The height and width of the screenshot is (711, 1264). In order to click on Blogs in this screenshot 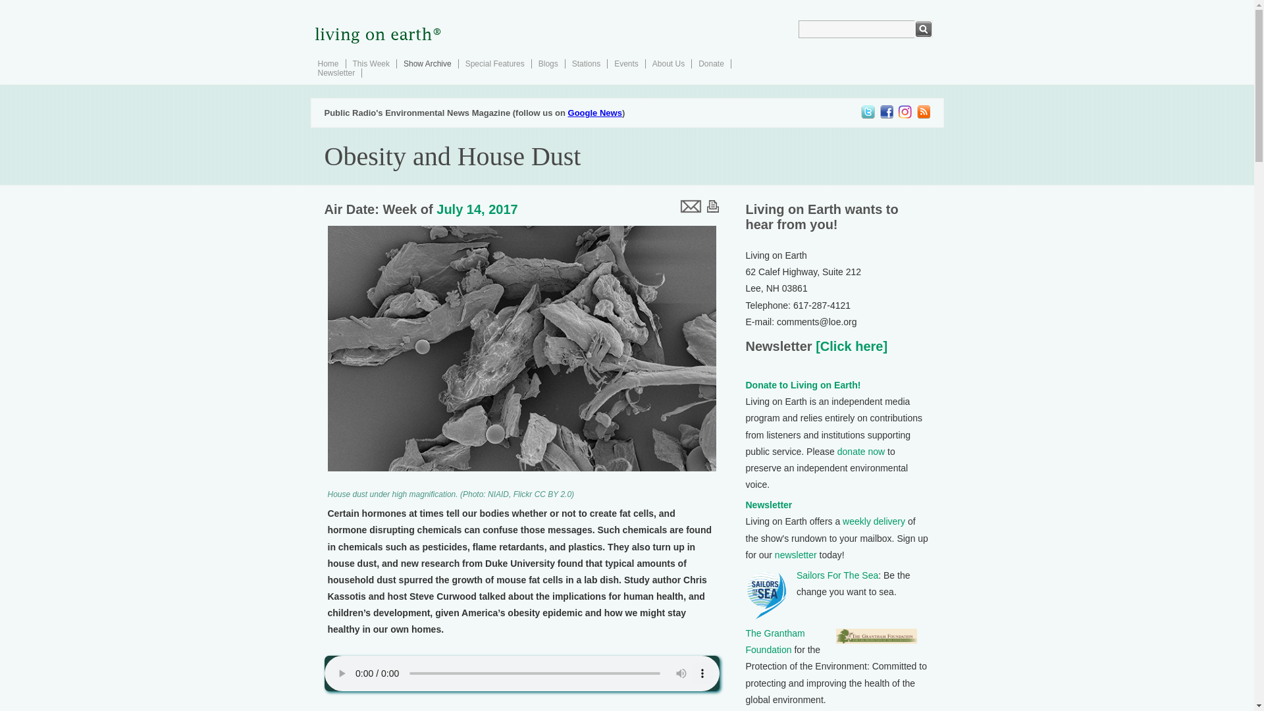, I will do `click(548, 63)`.